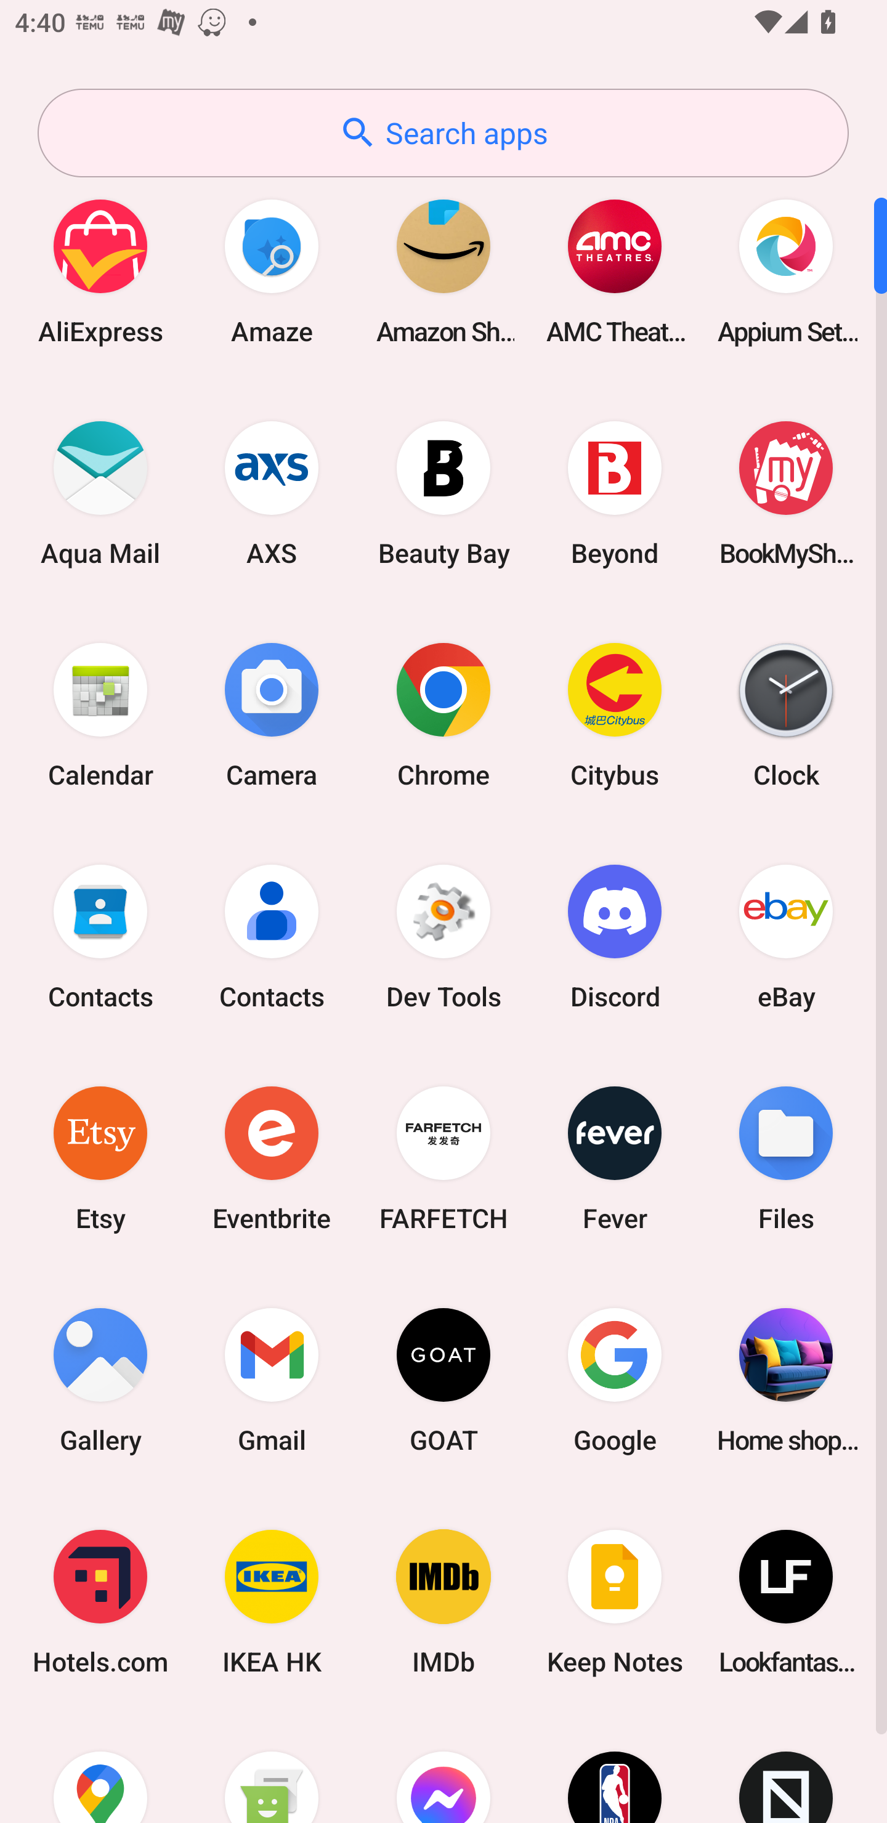  Describe the element at coordinates (615, 493) in the screenshot. I see `Beyond` at that location.